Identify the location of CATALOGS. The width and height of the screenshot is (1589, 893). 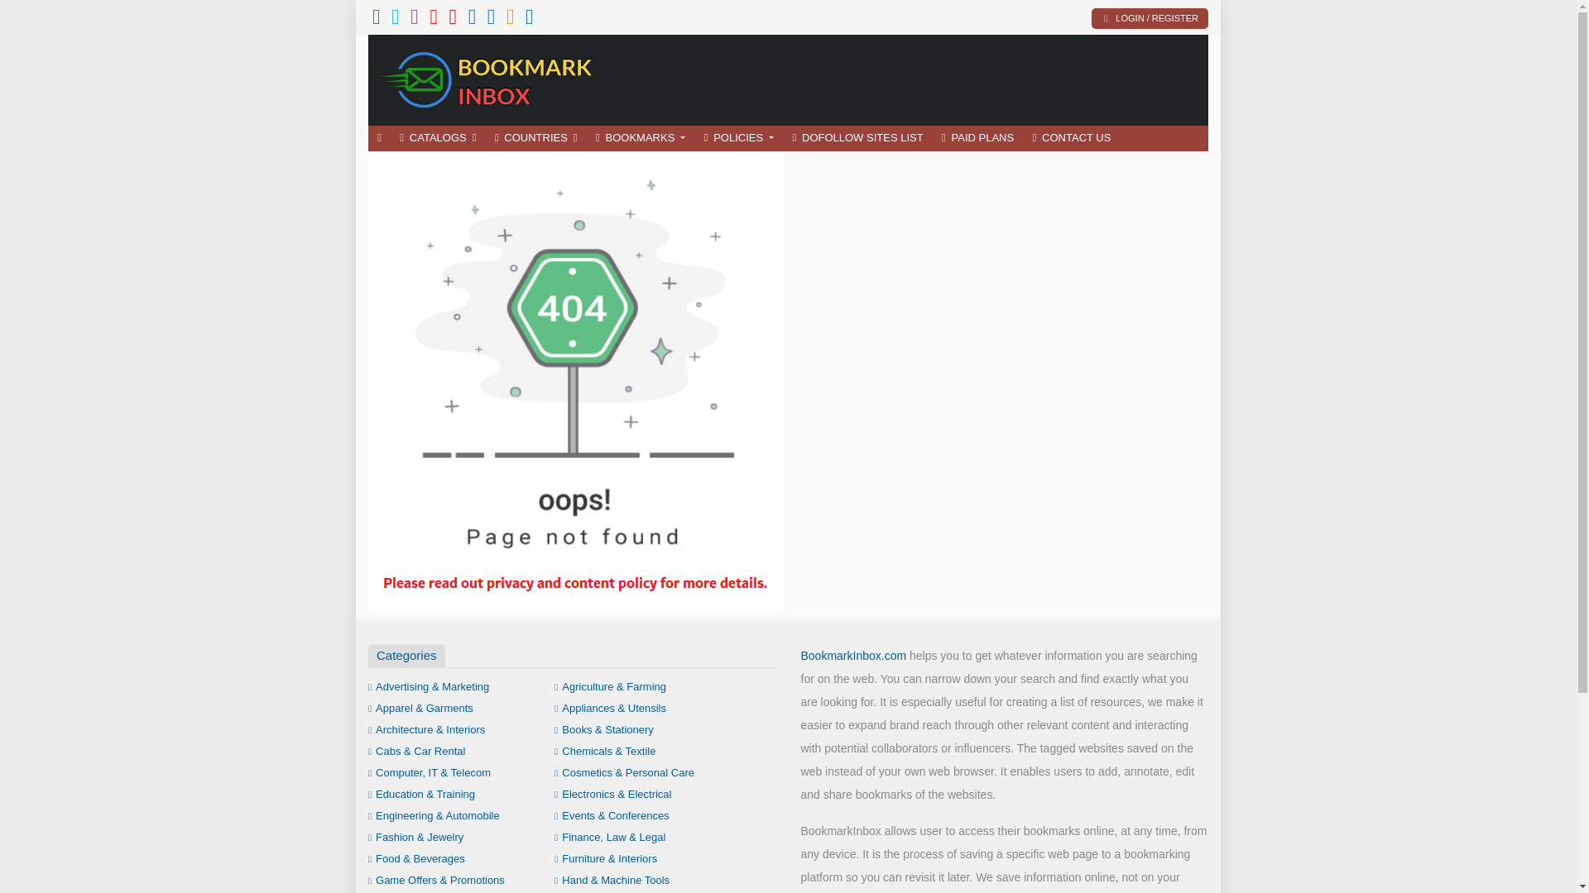
(437, 138).